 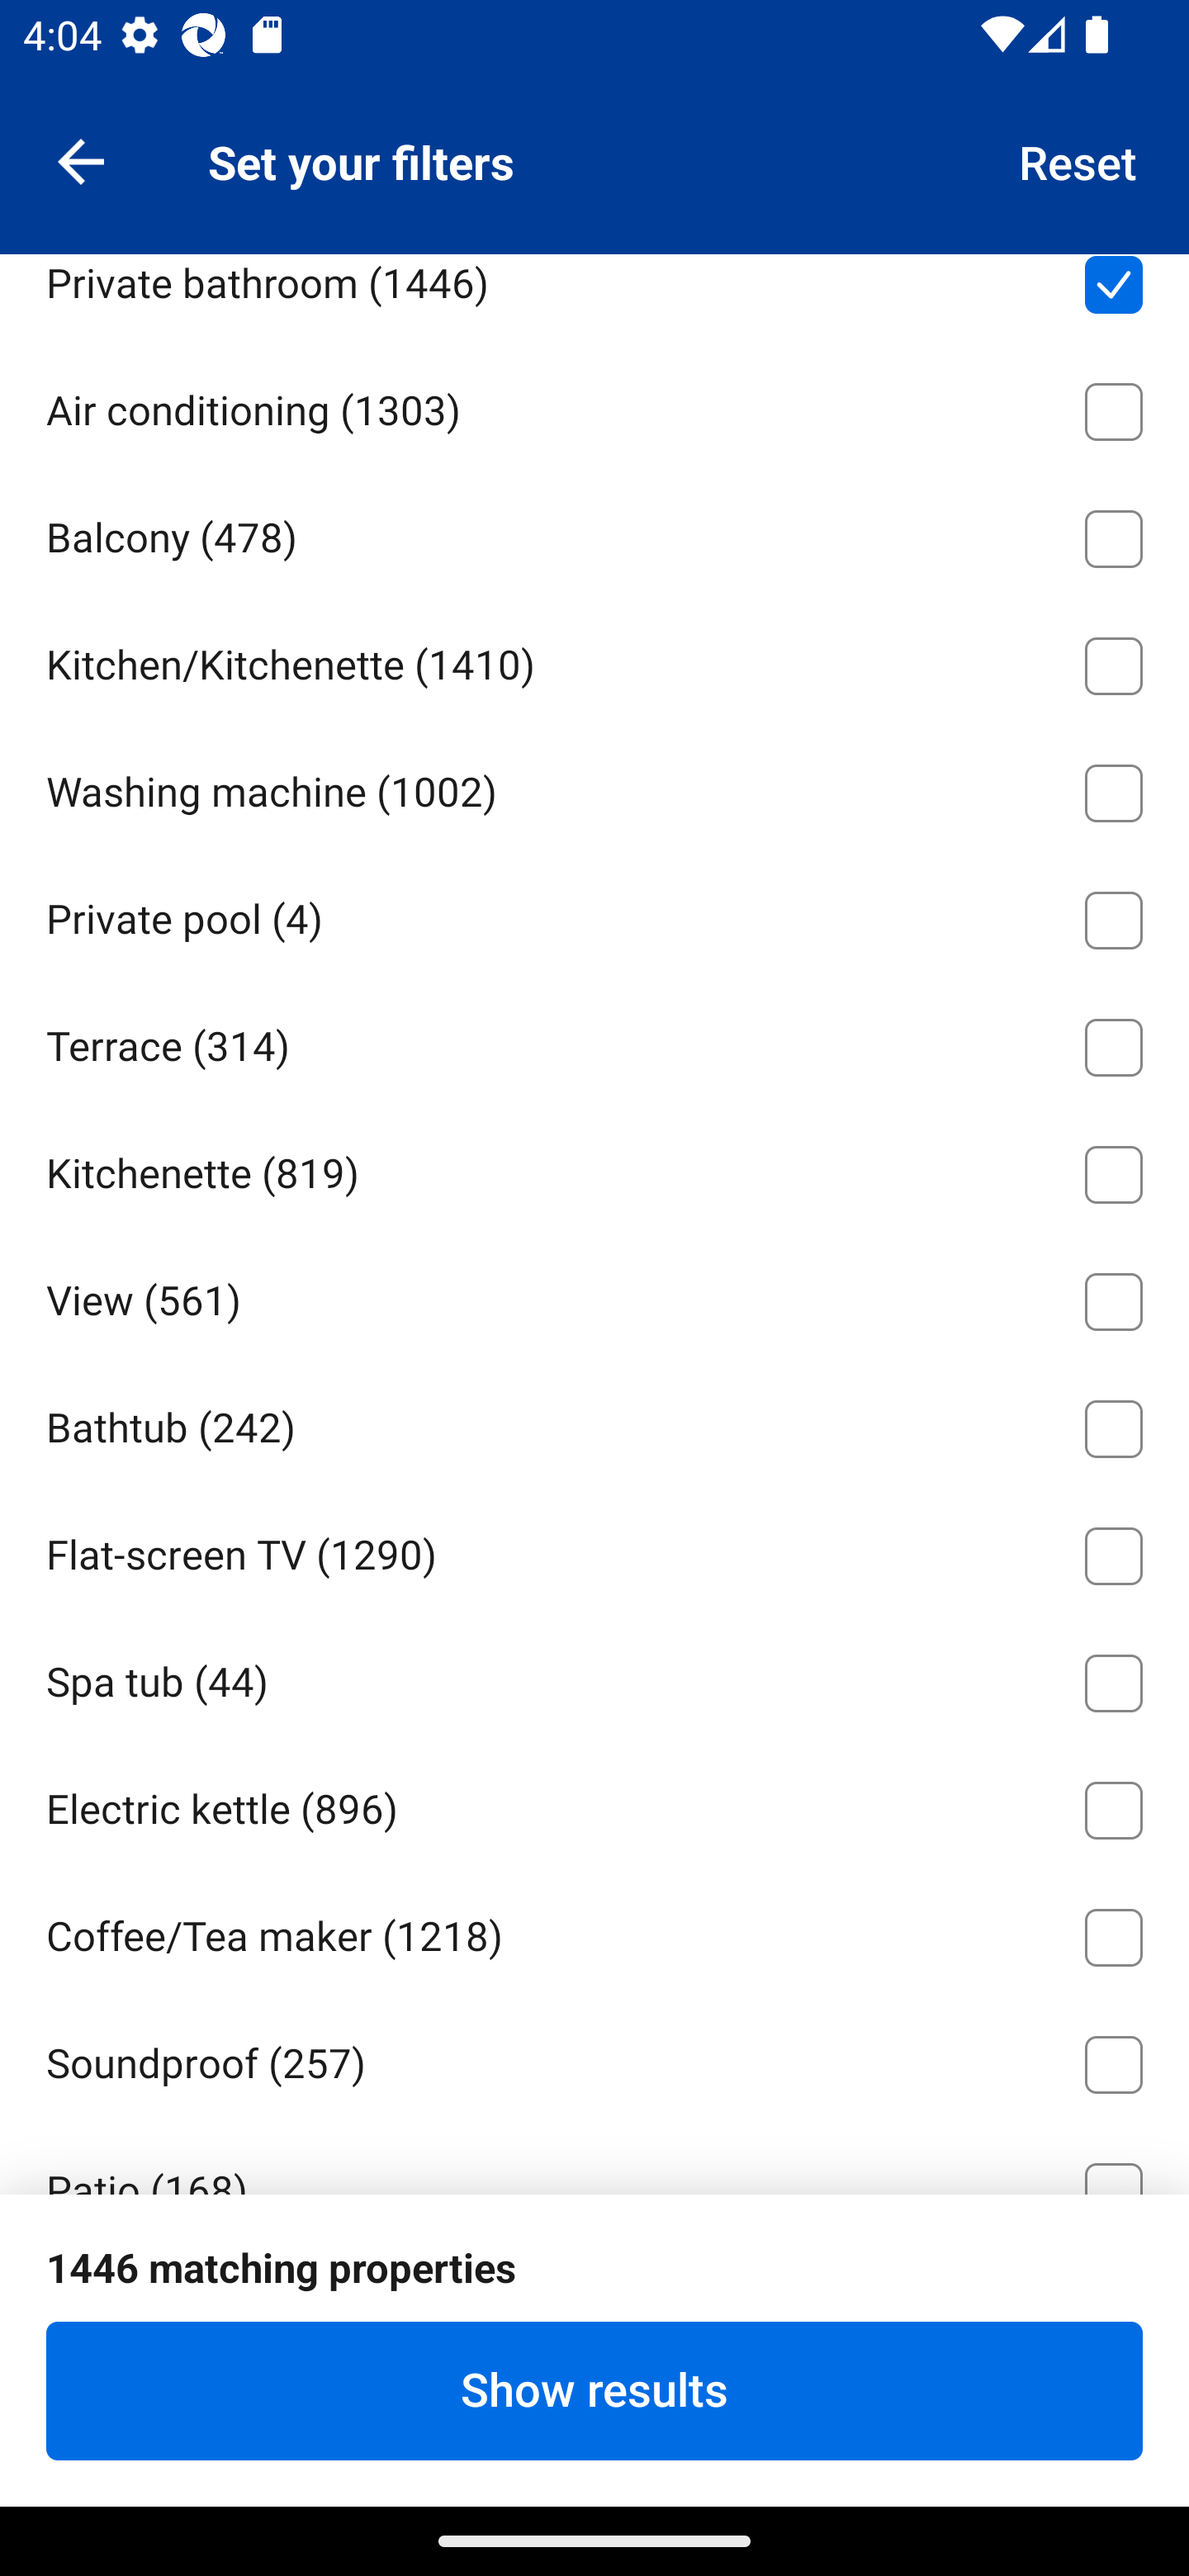 What do you see at coordinates (594, 914) in the screenshot?
I see `Private pool ⁦(4)` at bounding box center [594, 914].